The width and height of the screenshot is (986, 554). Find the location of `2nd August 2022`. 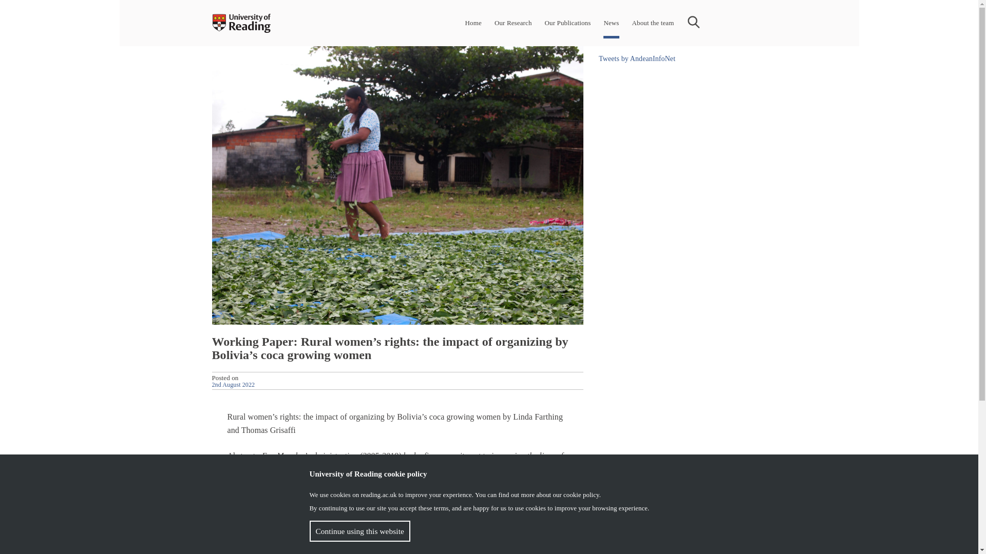

2nd August 2022 is located at coordinates (233, 384).